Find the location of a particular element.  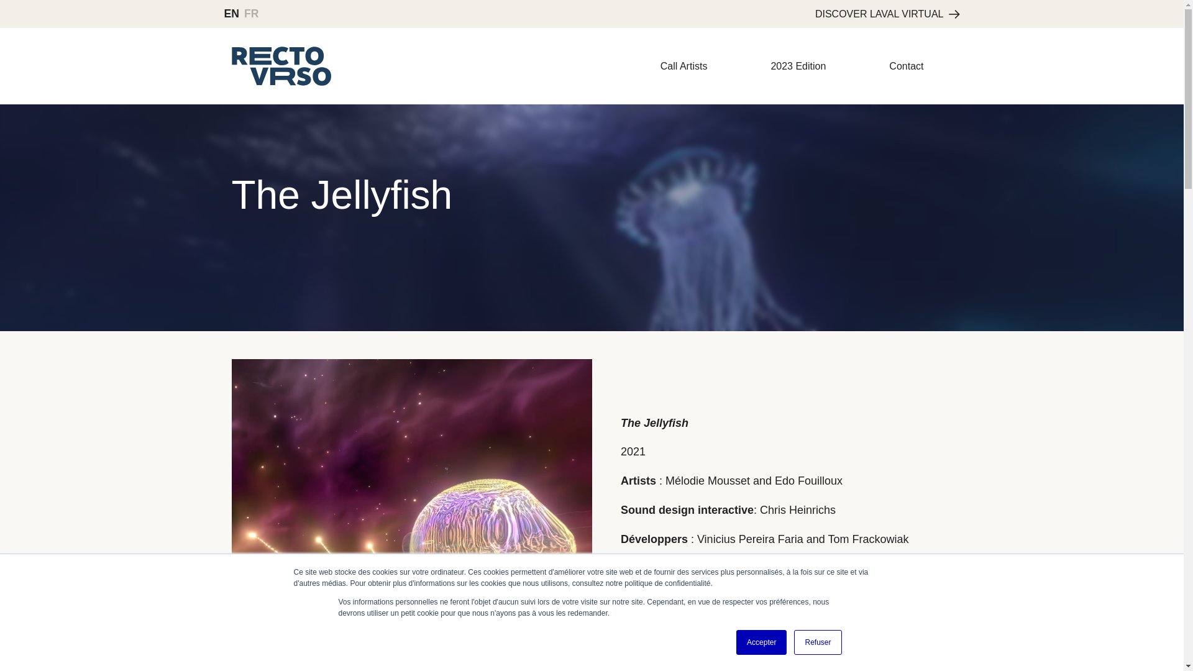

DISCOVER LAVAL VIRTUAL is located at coordinates (887, 14).